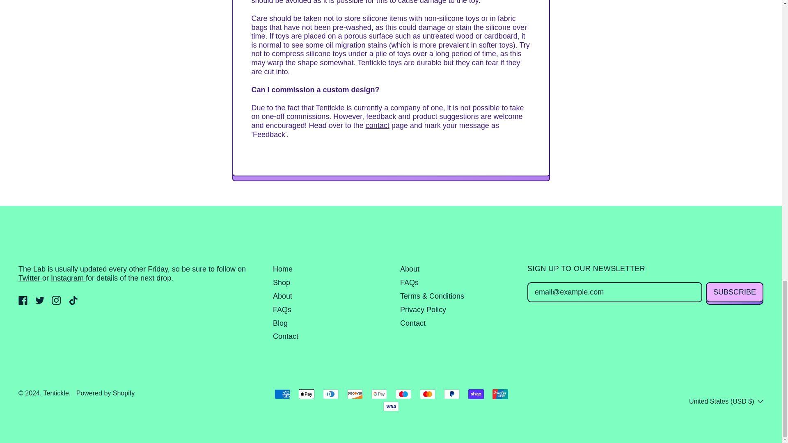 This screenshot has height=443, width=788. I want to click on FAQs, so click(409, 282).